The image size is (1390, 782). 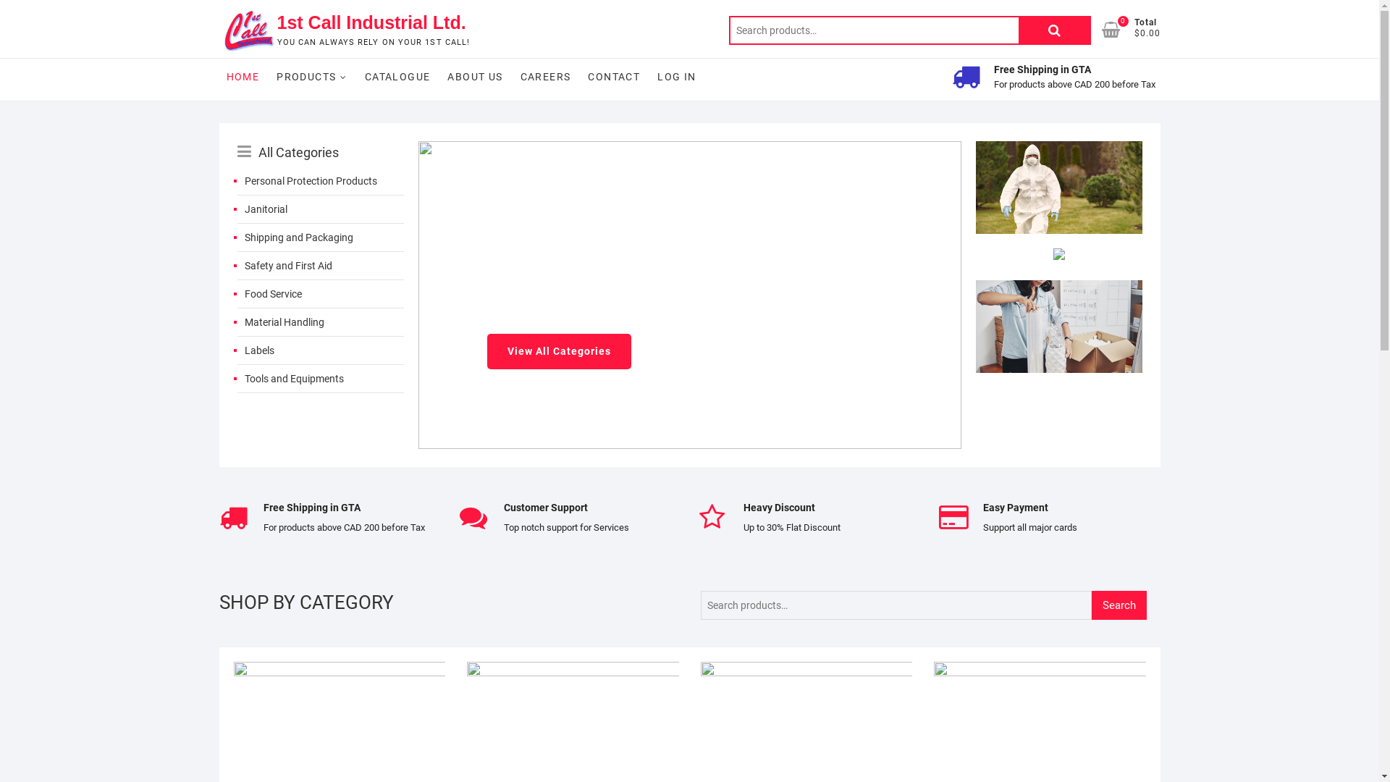 I want to click on Search, so click(x=1119, y=605).